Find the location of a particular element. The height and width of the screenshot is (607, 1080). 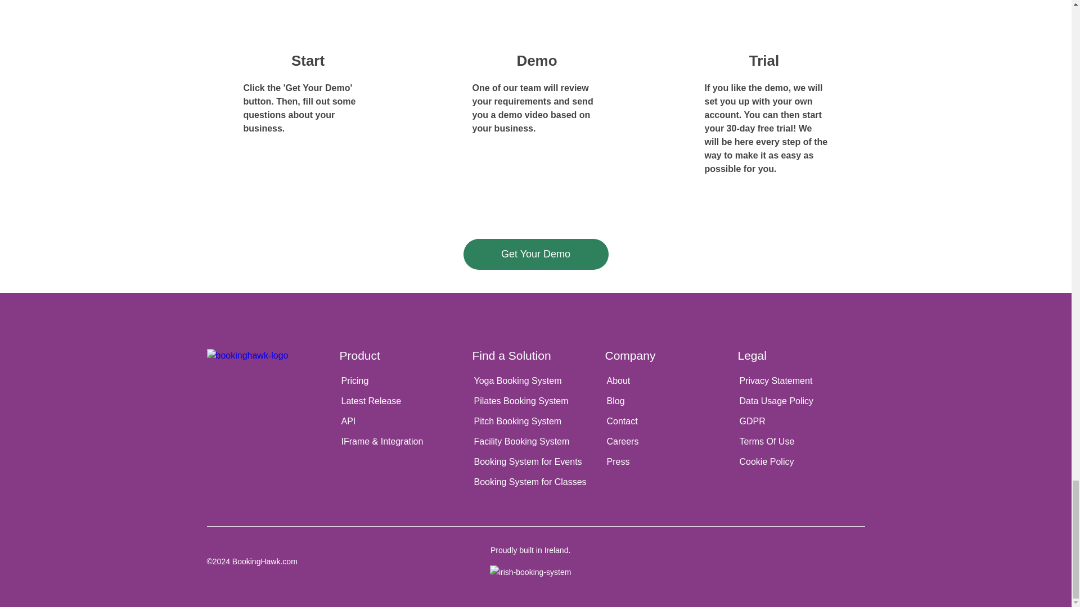

Cookie Policy is located at coordinates (801, 462).